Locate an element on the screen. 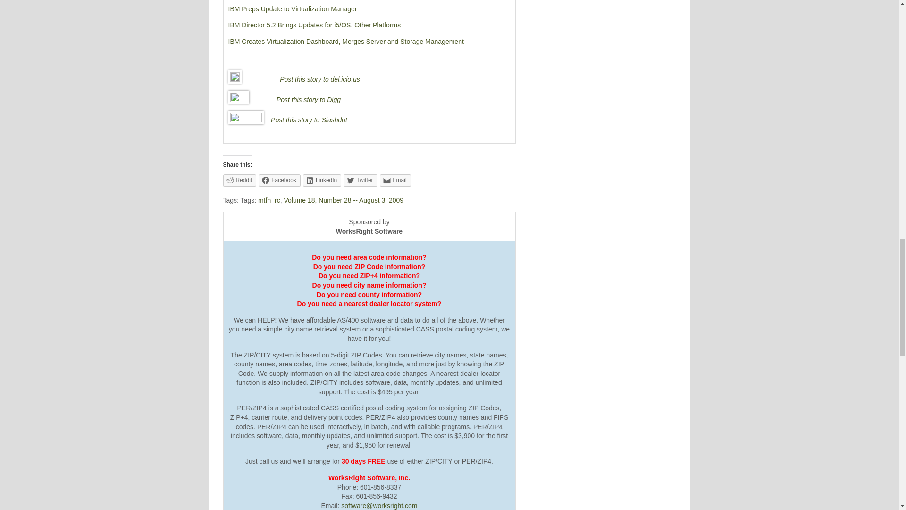 This screenshot has width=906, height=510. Twitter is located at coordinates (360, 180).